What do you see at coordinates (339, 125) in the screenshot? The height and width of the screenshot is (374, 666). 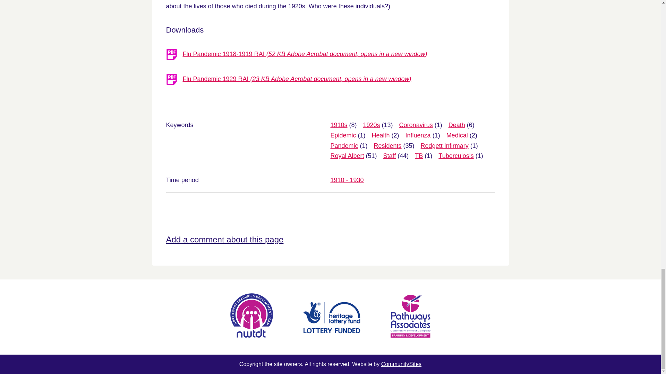 I see `1910s` at bounding box center [339, 125].